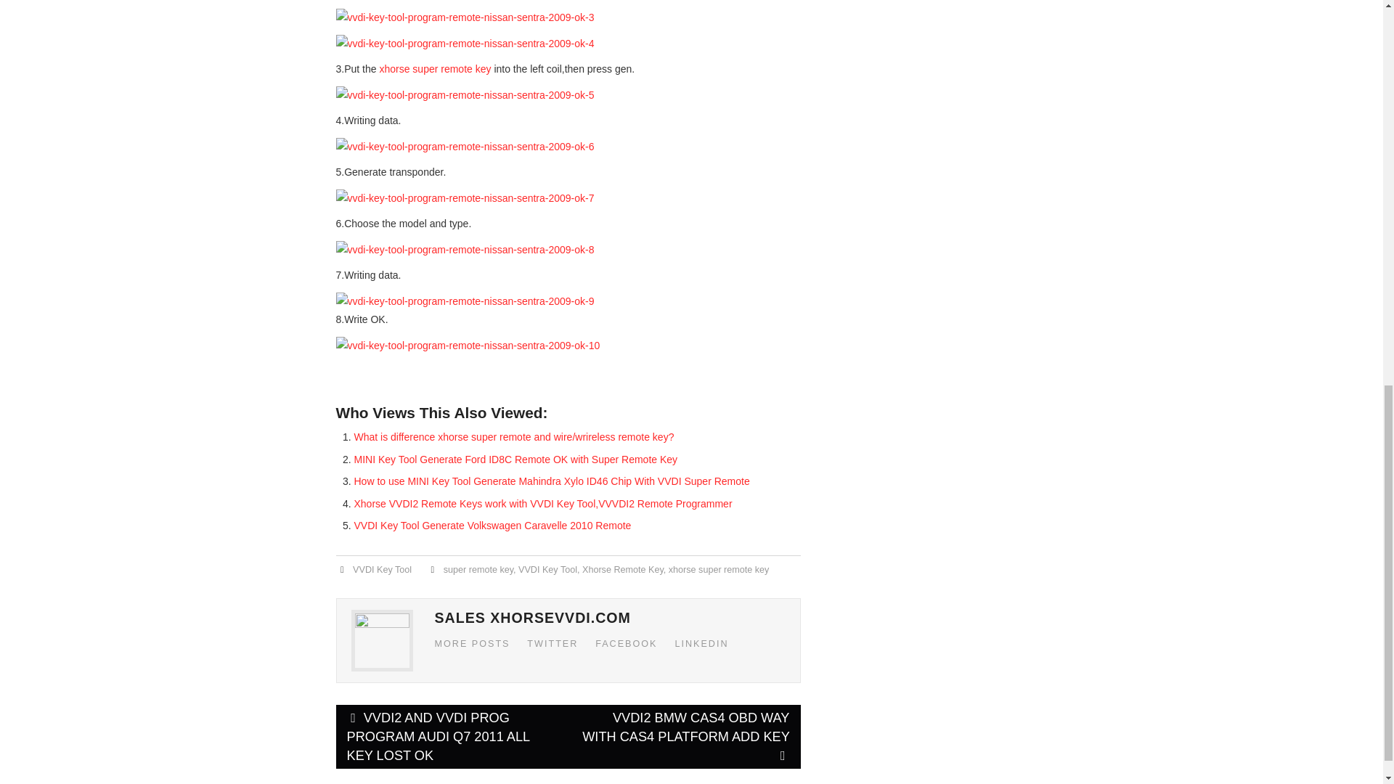 This screenshot has width=1394, height=784. Describe the element at coordinates (465, 199) in the screenshot. I see `vvdi-key-tool-program-remote-nissan-sentra-2009-ok-7 ` at that location.